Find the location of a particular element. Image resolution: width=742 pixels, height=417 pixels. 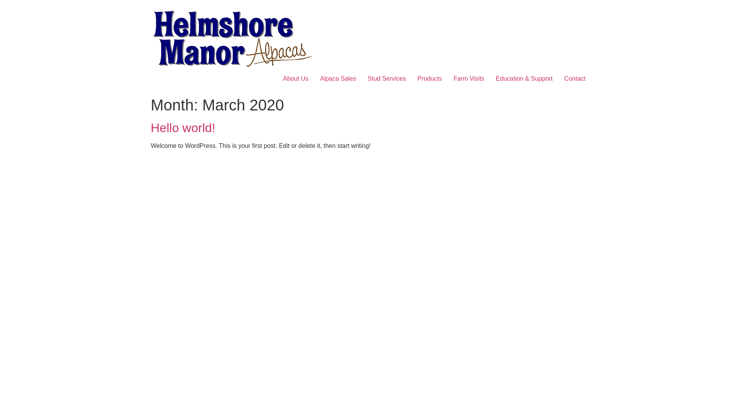

Stud Services is located at coordinates (387, 79).